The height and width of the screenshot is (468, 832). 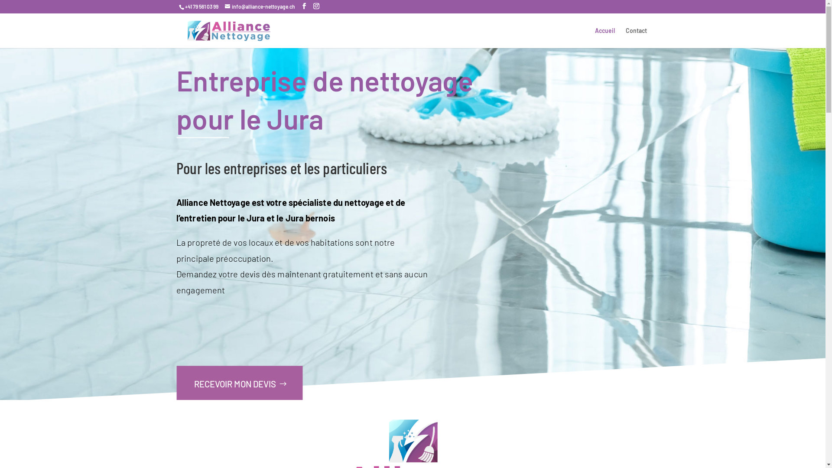 I want to click on info@alliance-nettoyage.ch, so click(x=260, y=6).